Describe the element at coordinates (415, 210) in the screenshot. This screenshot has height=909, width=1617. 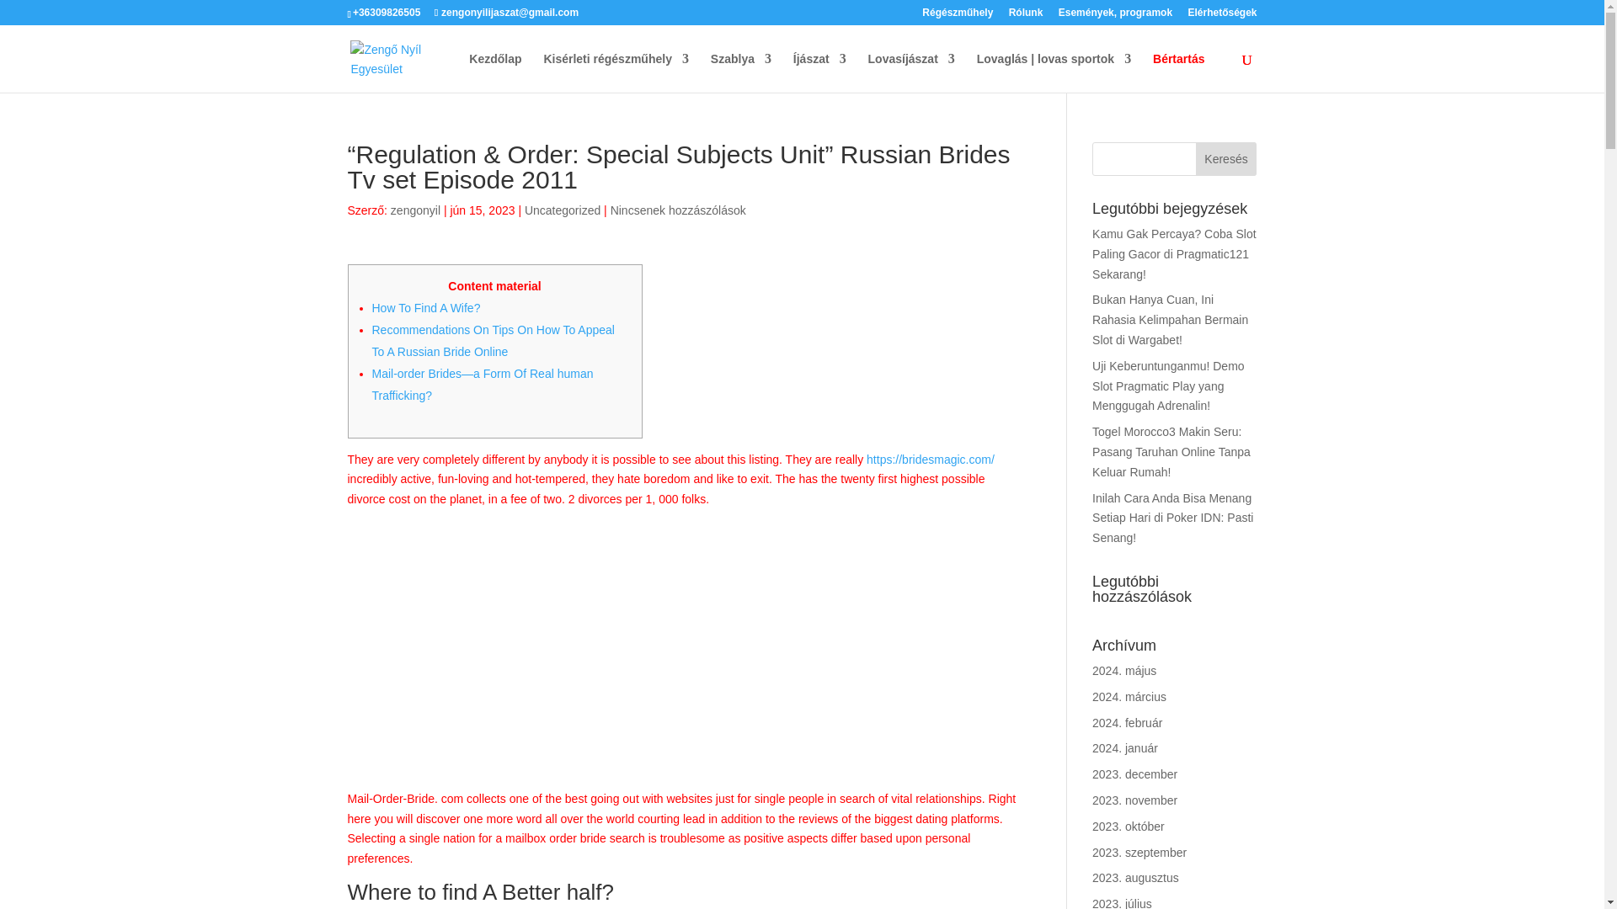
I see `zengonyil` at that location.